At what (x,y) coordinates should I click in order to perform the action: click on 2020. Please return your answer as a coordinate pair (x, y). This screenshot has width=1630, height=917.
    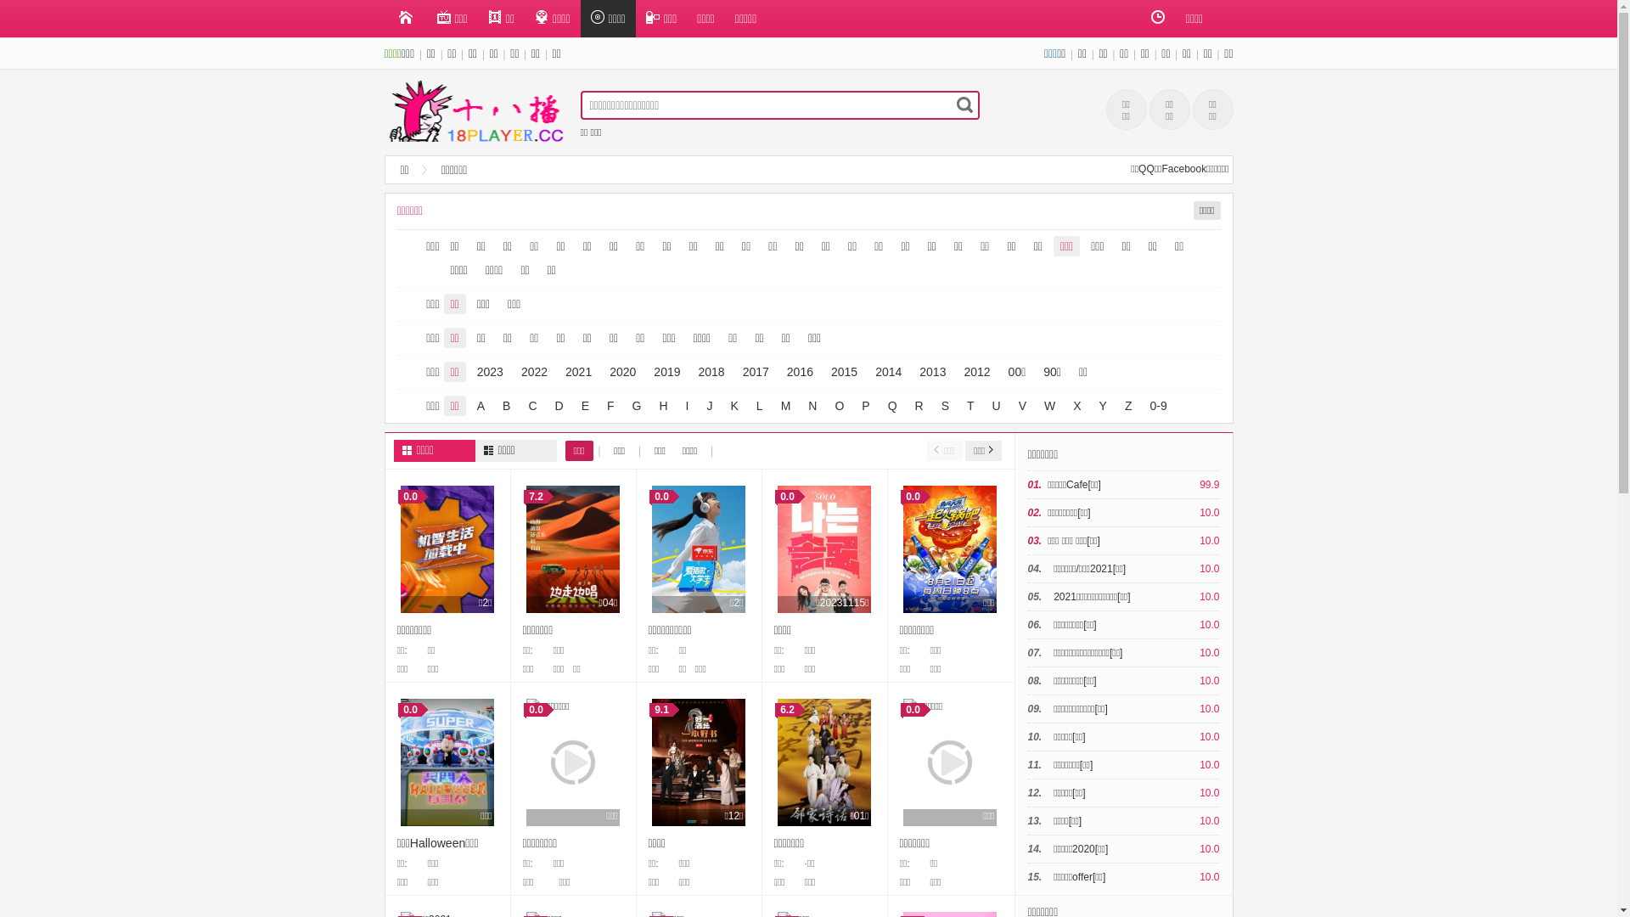
    Looking at the image, I should click on (623, 372).